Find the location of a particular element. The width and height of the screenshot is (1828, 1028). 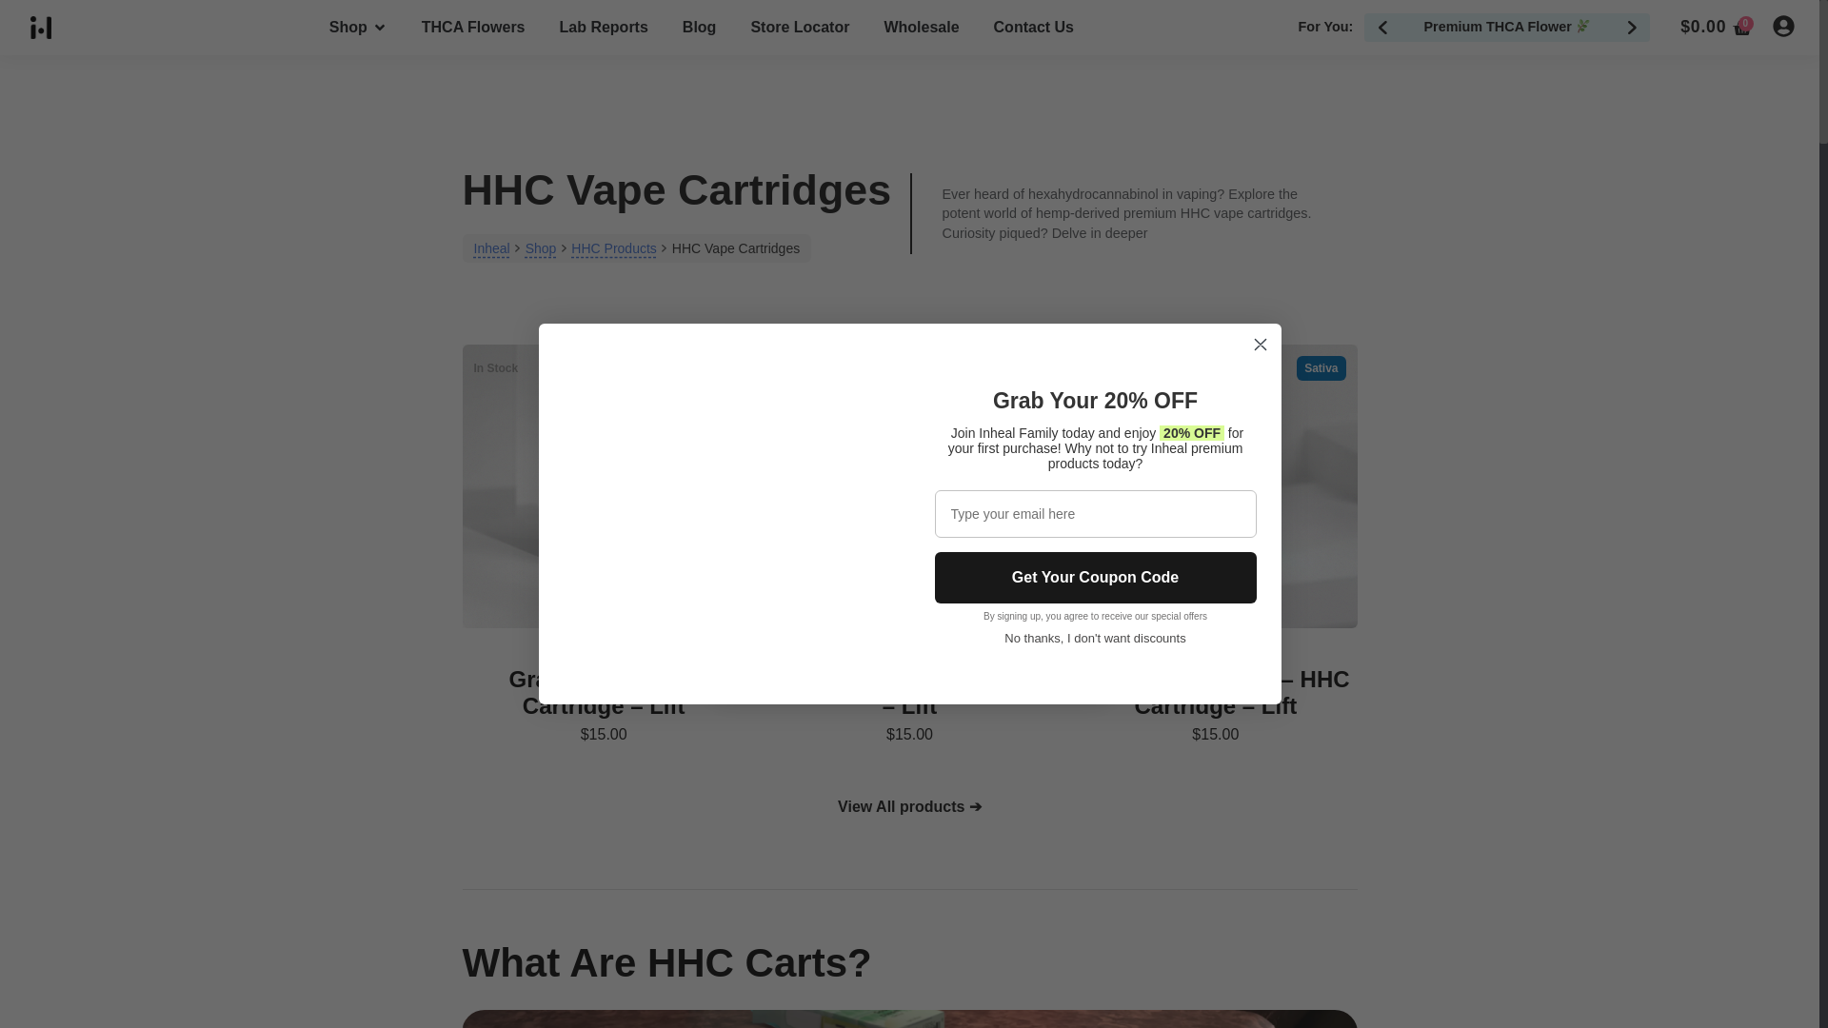

Contact Us is located at coordinates (1034, 28).